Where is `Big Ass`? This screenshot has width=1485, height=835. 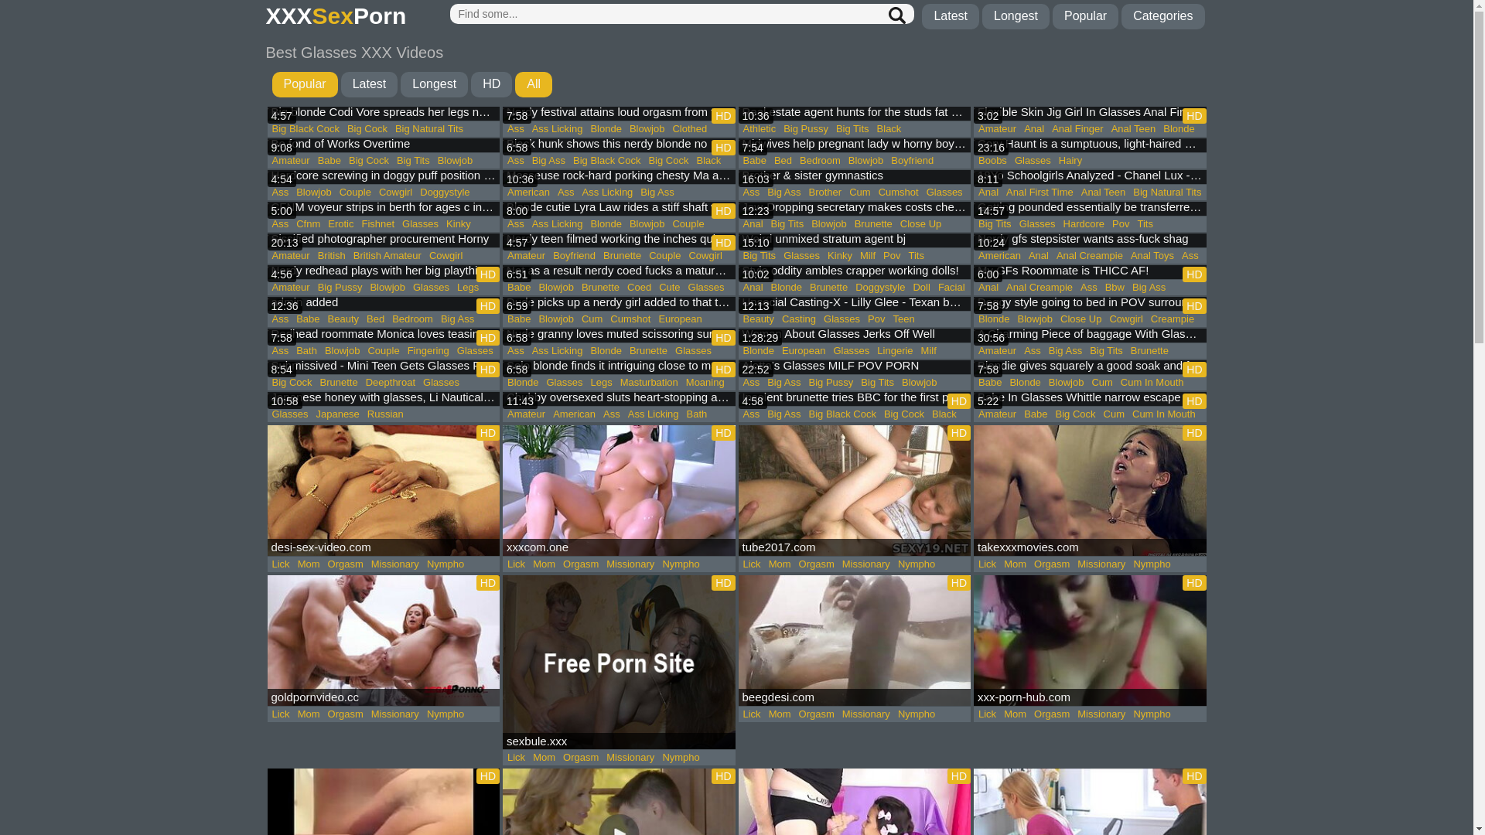
Big Ass is located at coordinates (784, 383).